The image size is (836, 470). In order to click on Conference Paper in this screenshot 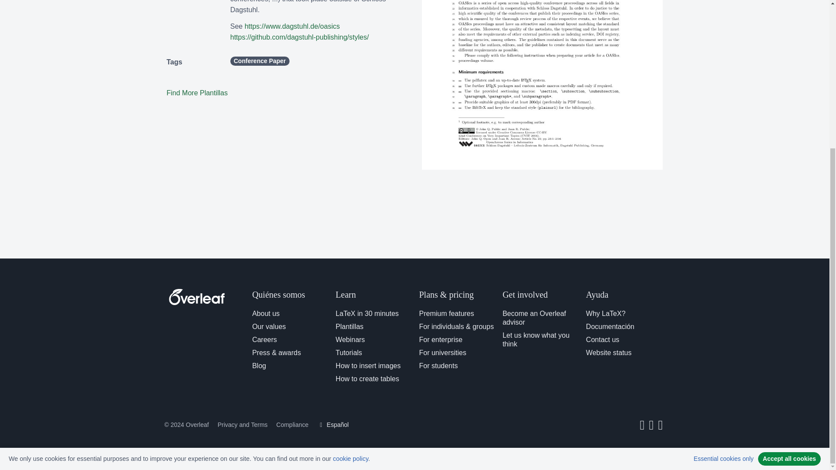, I will do `click(260, 61)`.